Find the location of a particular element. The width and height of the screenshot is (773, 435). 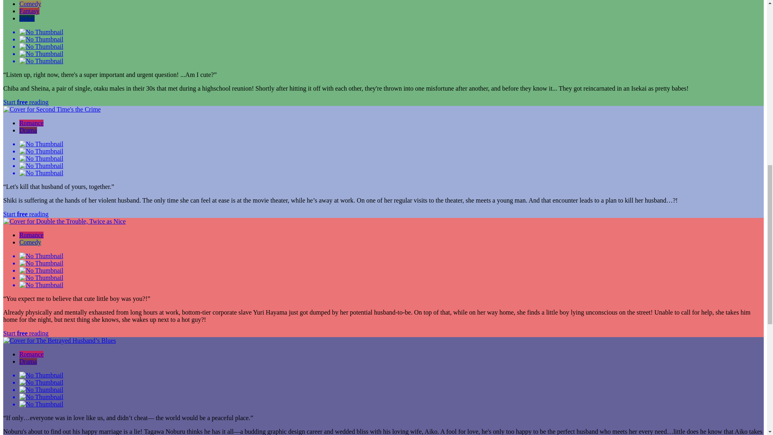

Isekai is located at coordinates (27, 18).